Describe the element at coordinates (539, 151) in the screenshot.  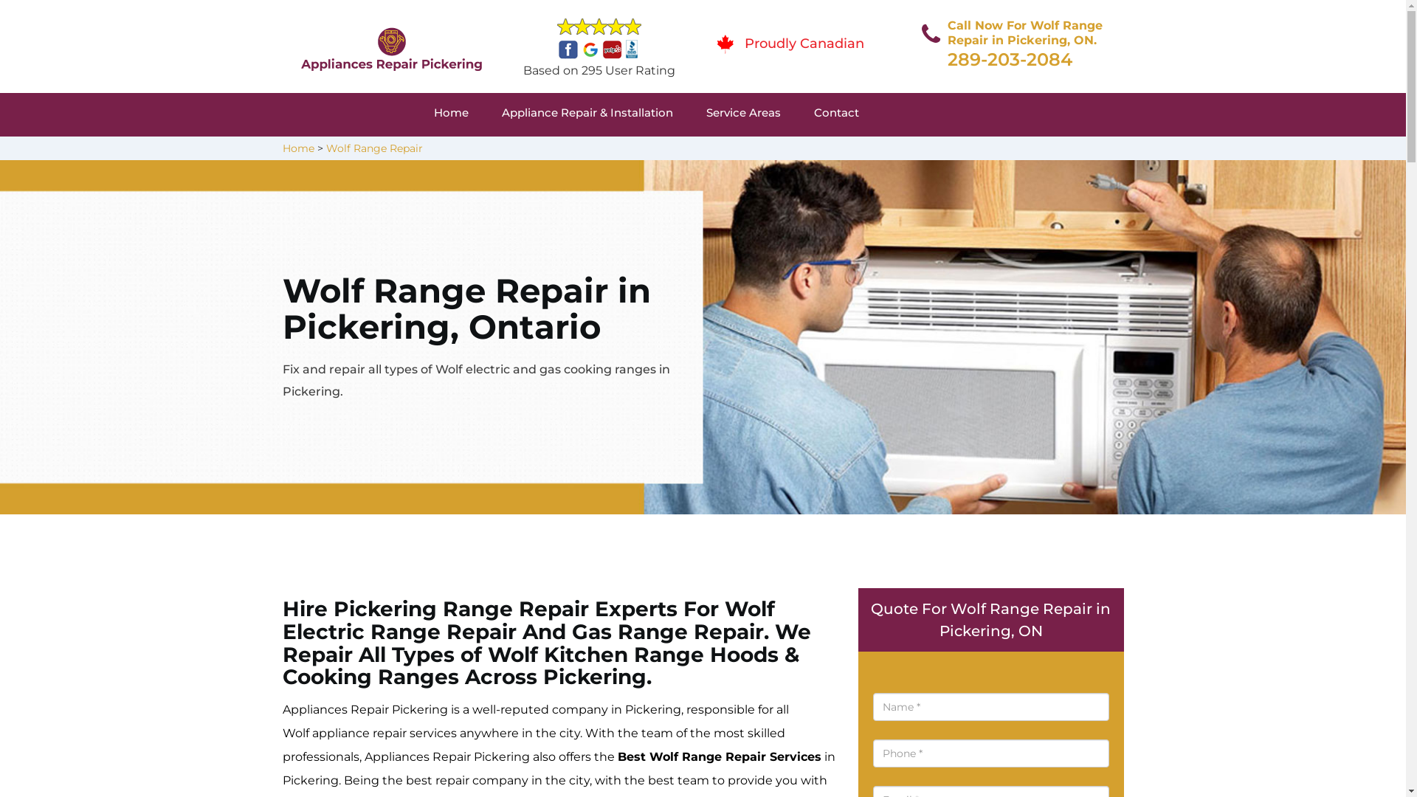
I see `Dryer Repair` at that location.